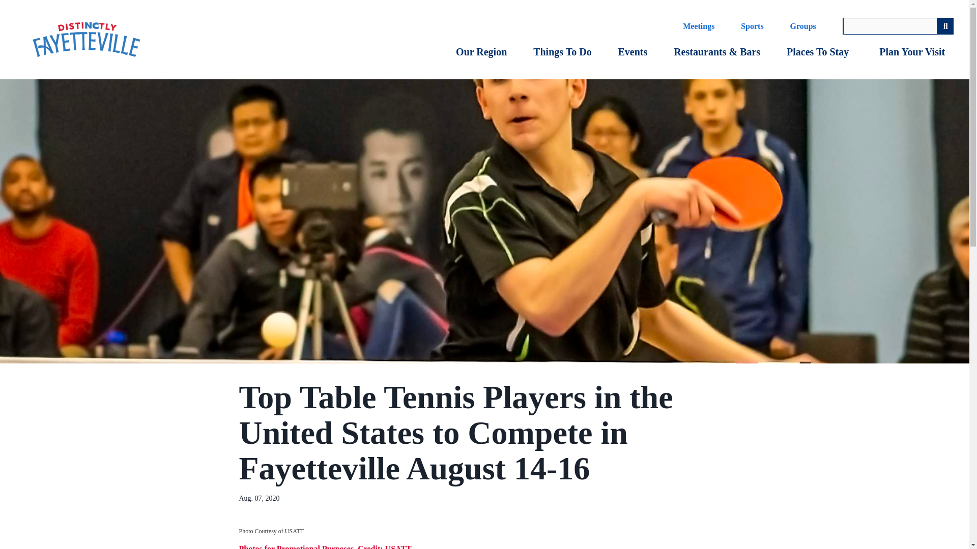 The width and height of the screenshot is (977, 549). What do you see at coordinates (803, 26) in the screenshot?
I see `Groups` at bounding box center [803, 26].